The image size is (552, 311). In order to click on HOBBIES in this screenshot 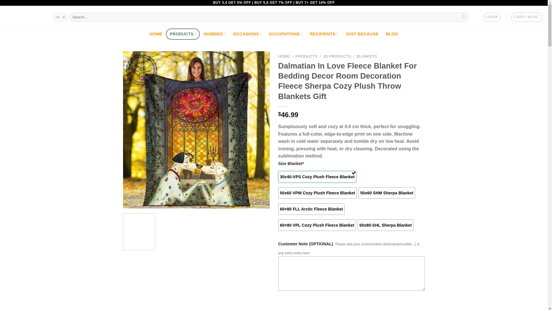, I will do `click(214, 34)`.